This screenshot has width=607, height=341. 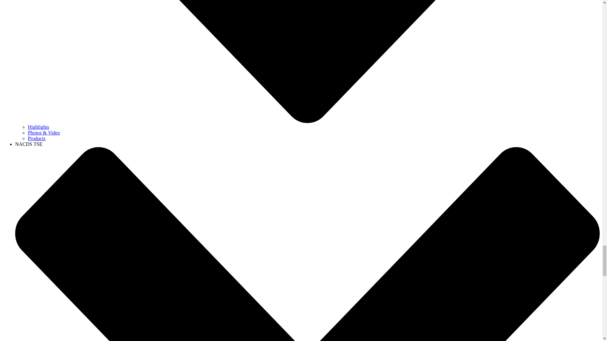 I want to click on Highlights, so click(x=39, y=127).